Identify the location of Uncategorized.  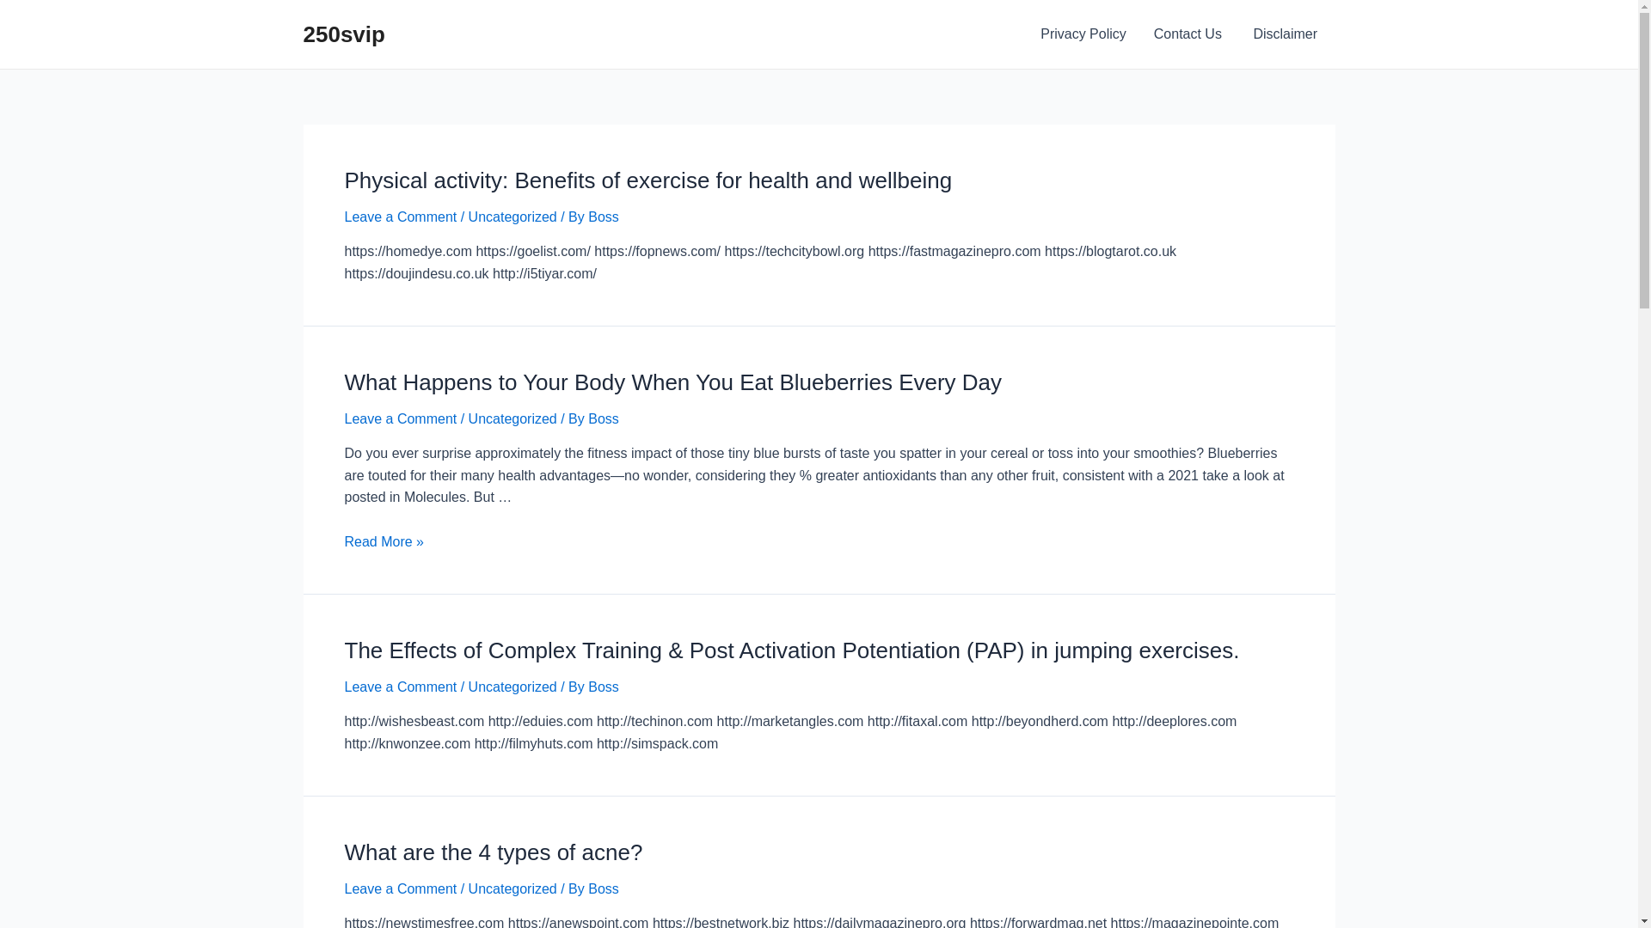
(512, 687).